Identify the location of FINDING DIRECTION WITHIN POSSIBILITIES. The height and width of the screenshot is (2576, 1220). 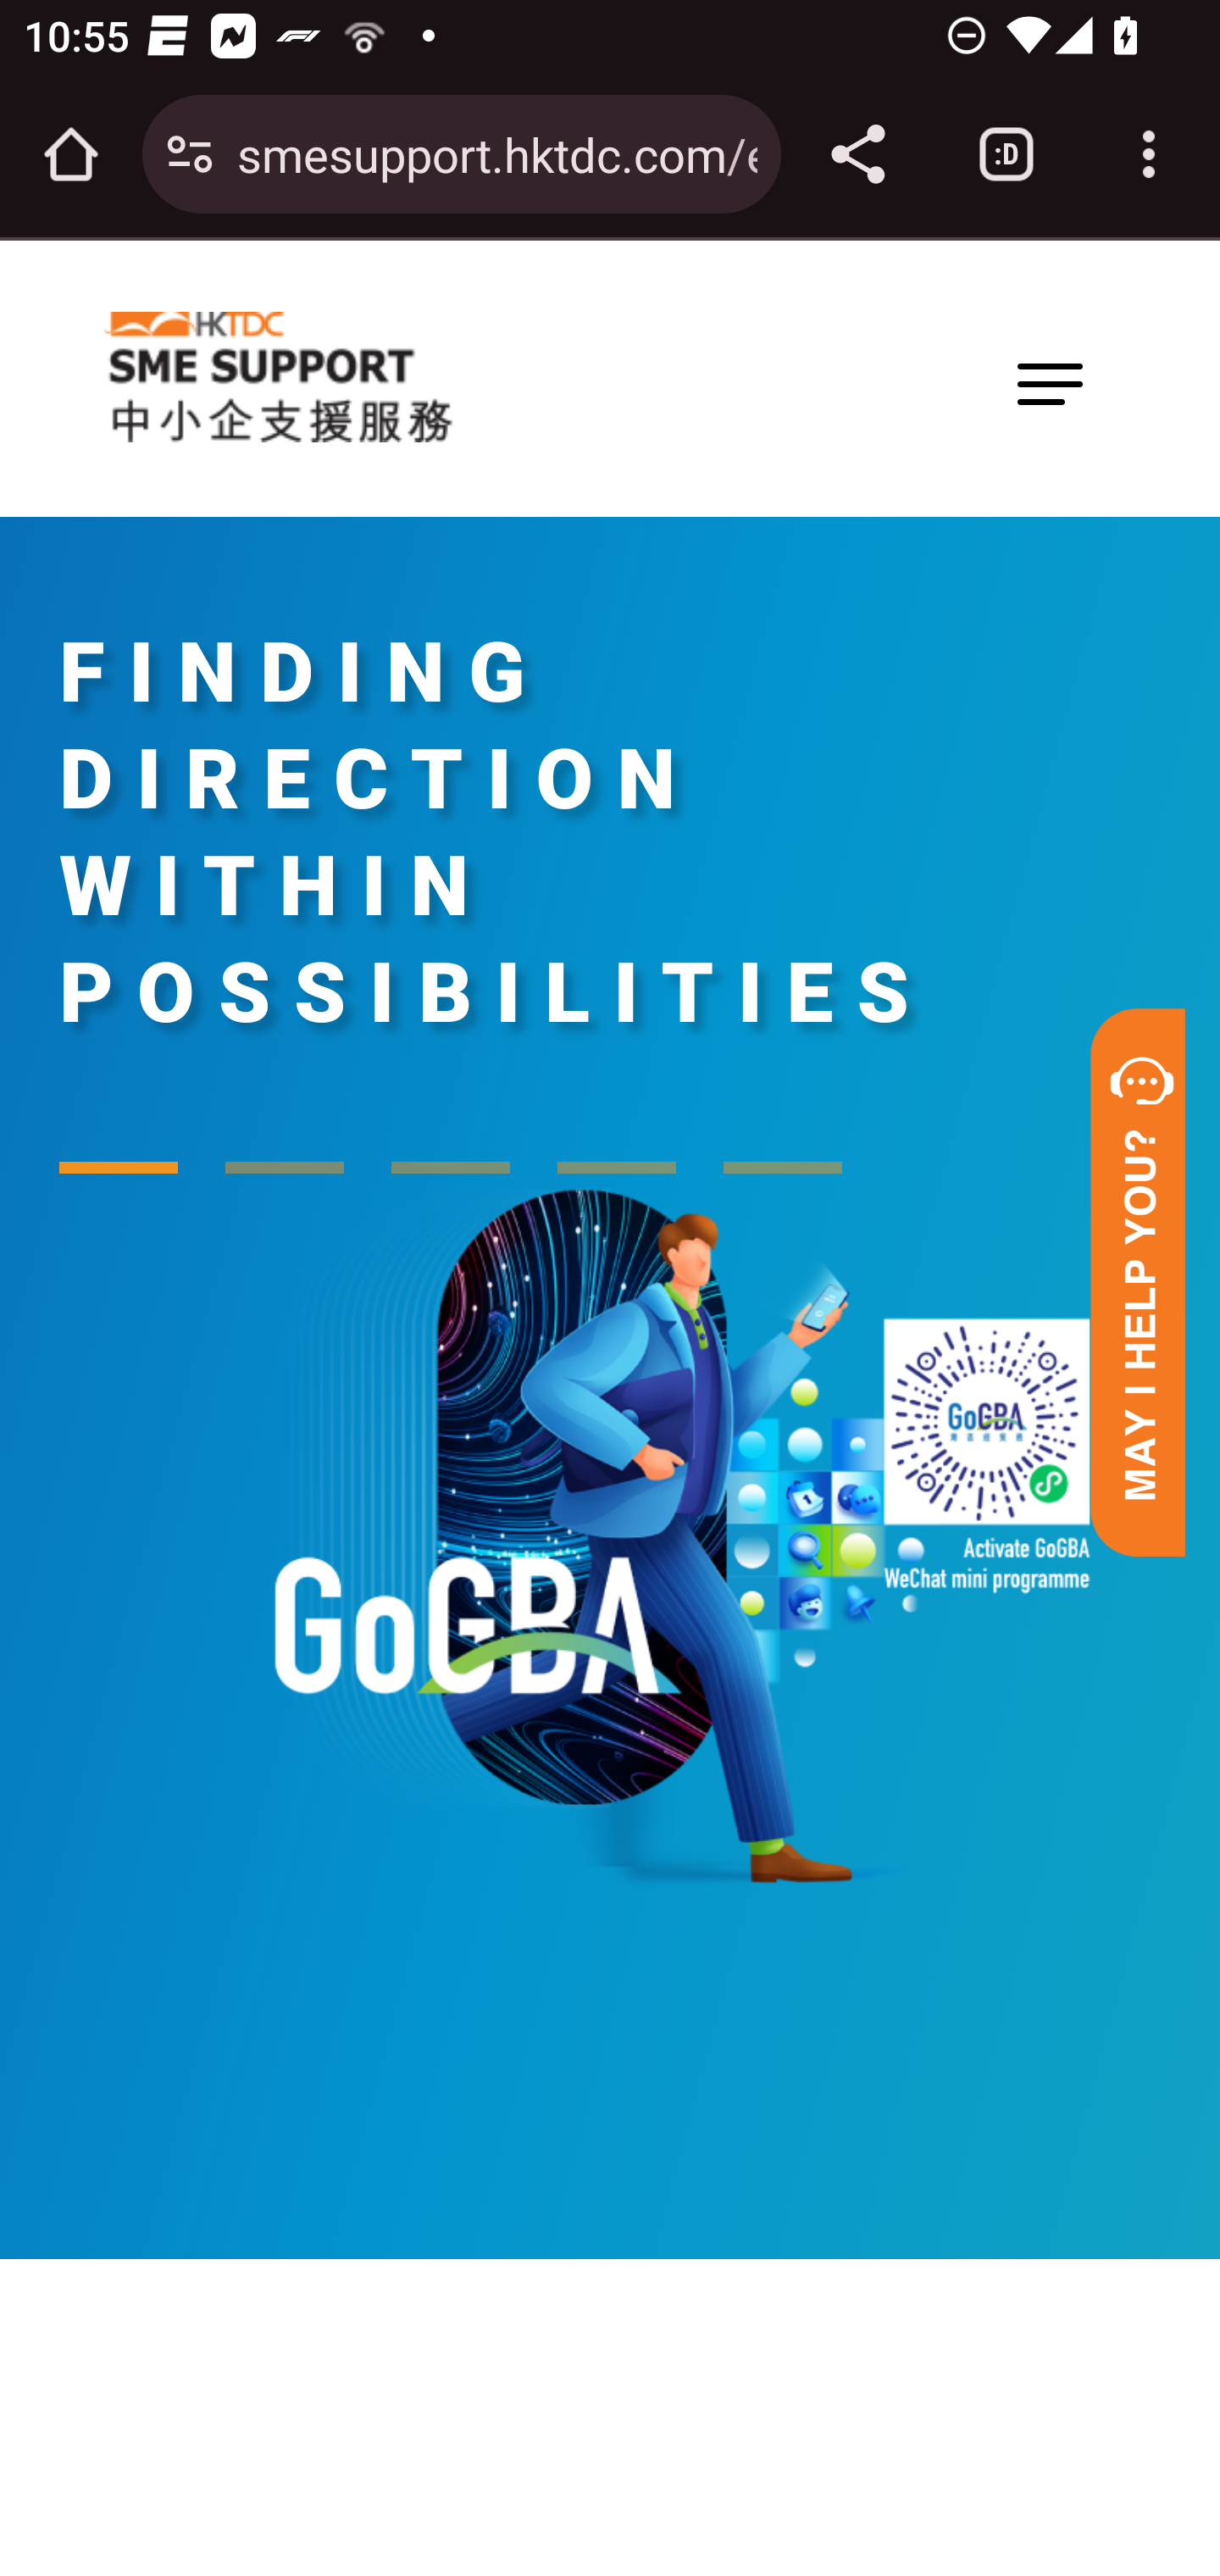
(496, 833).